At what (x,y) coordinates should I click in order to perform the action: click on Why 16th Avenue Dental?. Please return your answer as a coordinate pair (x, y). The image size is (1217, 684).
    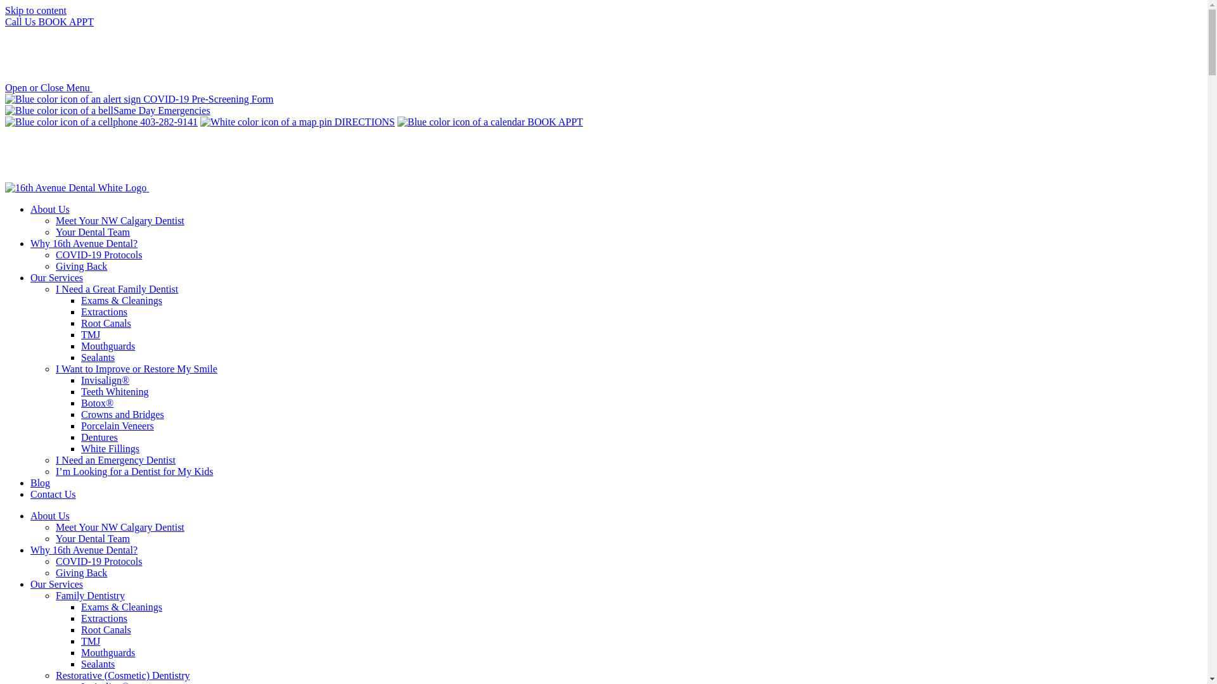
    Looking at the image, I should click on (84, 550).